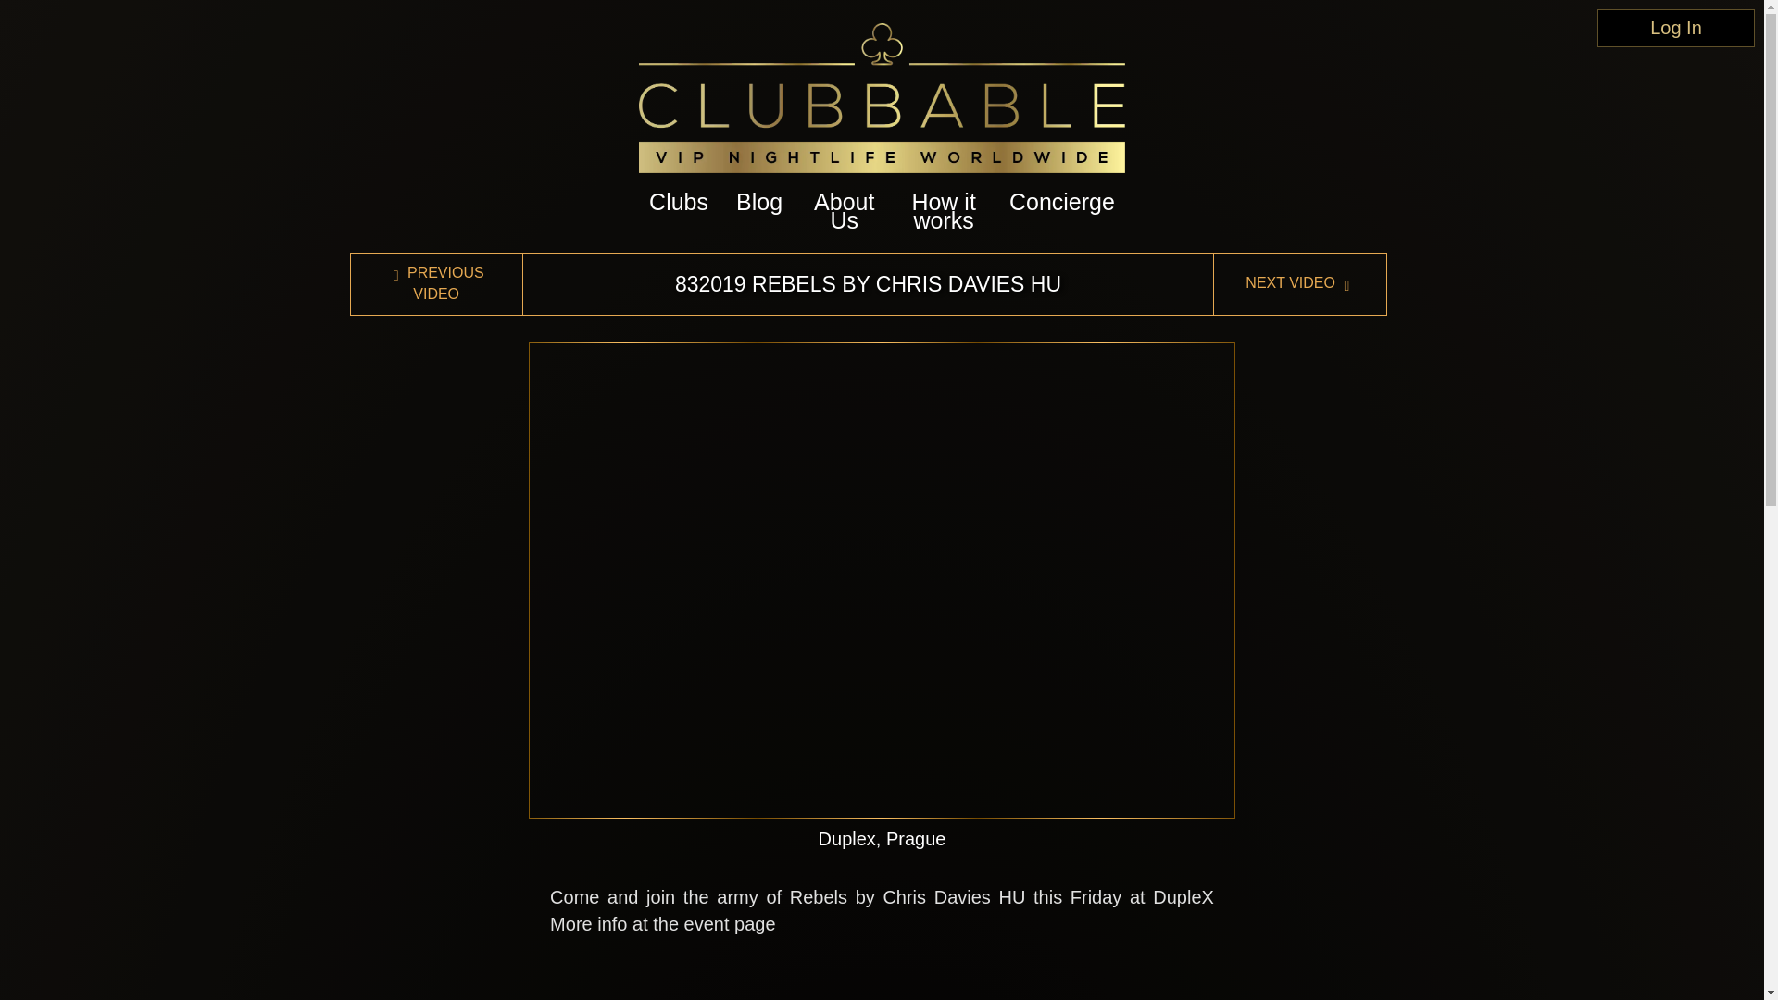 The width and height of the screenshot is (1778, 1000). Describe the element at coordinates (678, 202) in the screenshot. I see `Clubs` at that location.